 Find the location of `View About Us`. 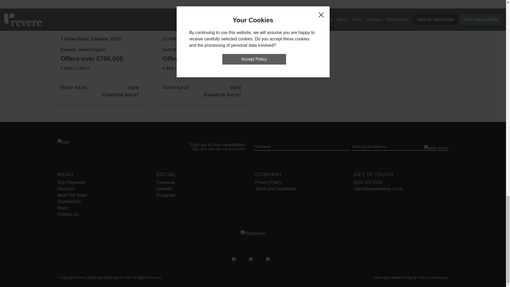

View About Us is located at coordinates (66, 189).